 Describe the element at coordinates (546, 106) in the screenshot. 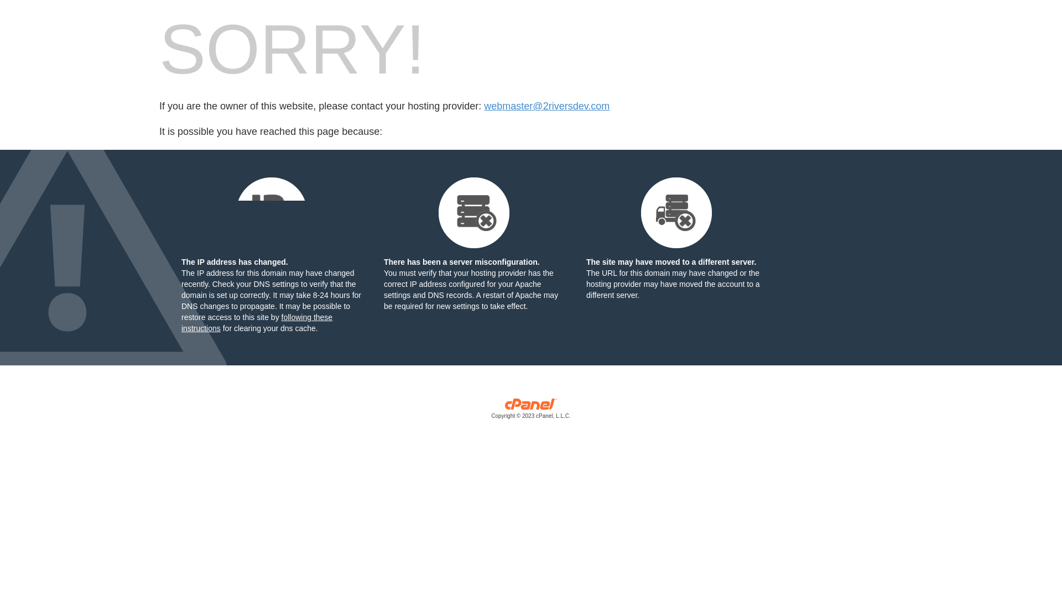

I see `webmaster@2riversdev.com` at that location.